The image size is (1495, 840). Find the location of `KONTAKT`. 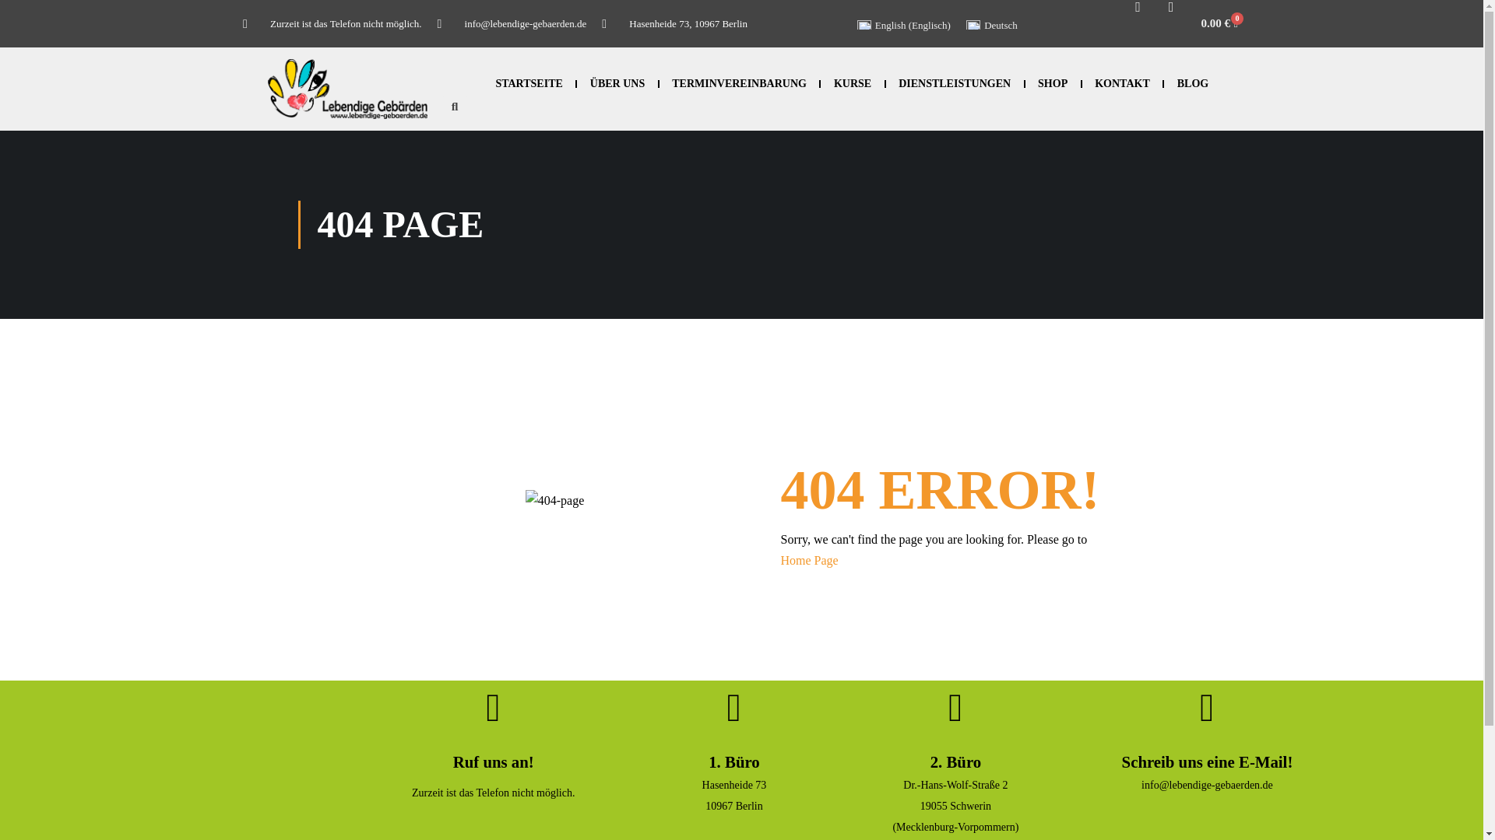

KONTAKT is located at coordinates (1121, 84).